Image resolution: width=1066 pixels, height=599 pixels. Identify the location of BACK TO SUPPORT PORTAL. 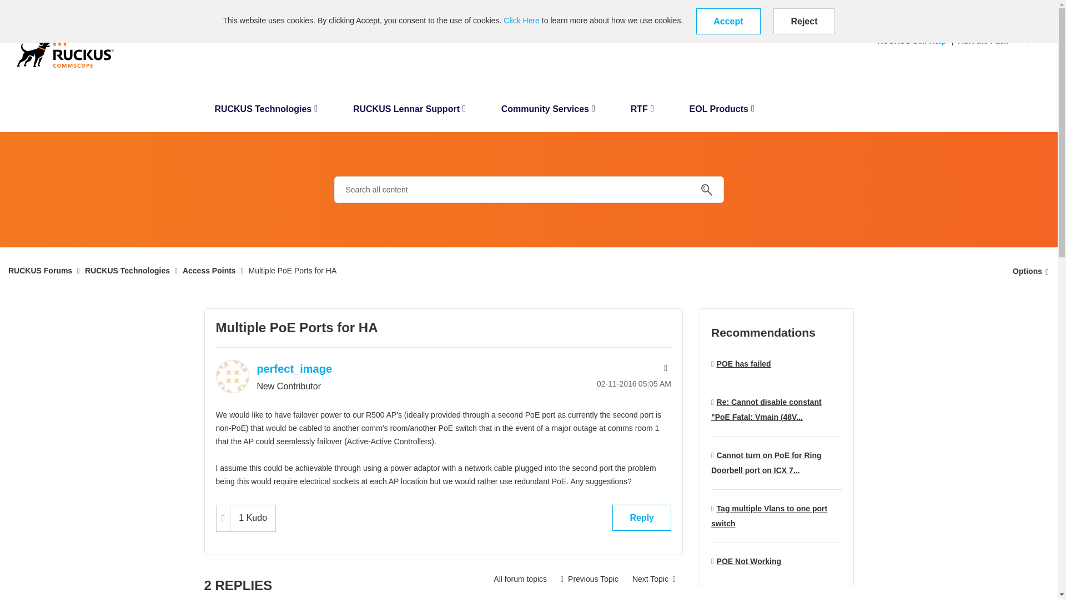
(54, 8).